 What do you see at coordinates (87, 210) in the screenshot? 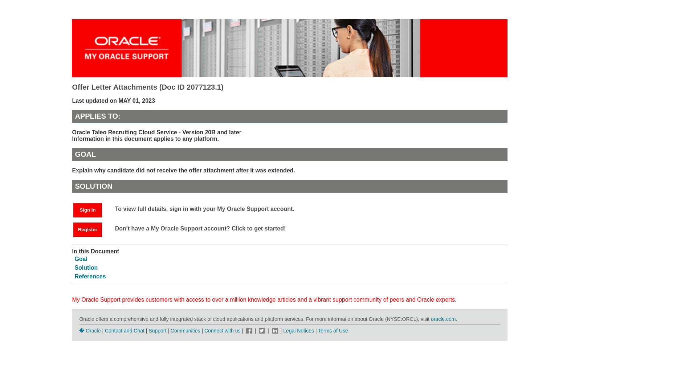
I see `Sign In` at bounding box center [87, 210].